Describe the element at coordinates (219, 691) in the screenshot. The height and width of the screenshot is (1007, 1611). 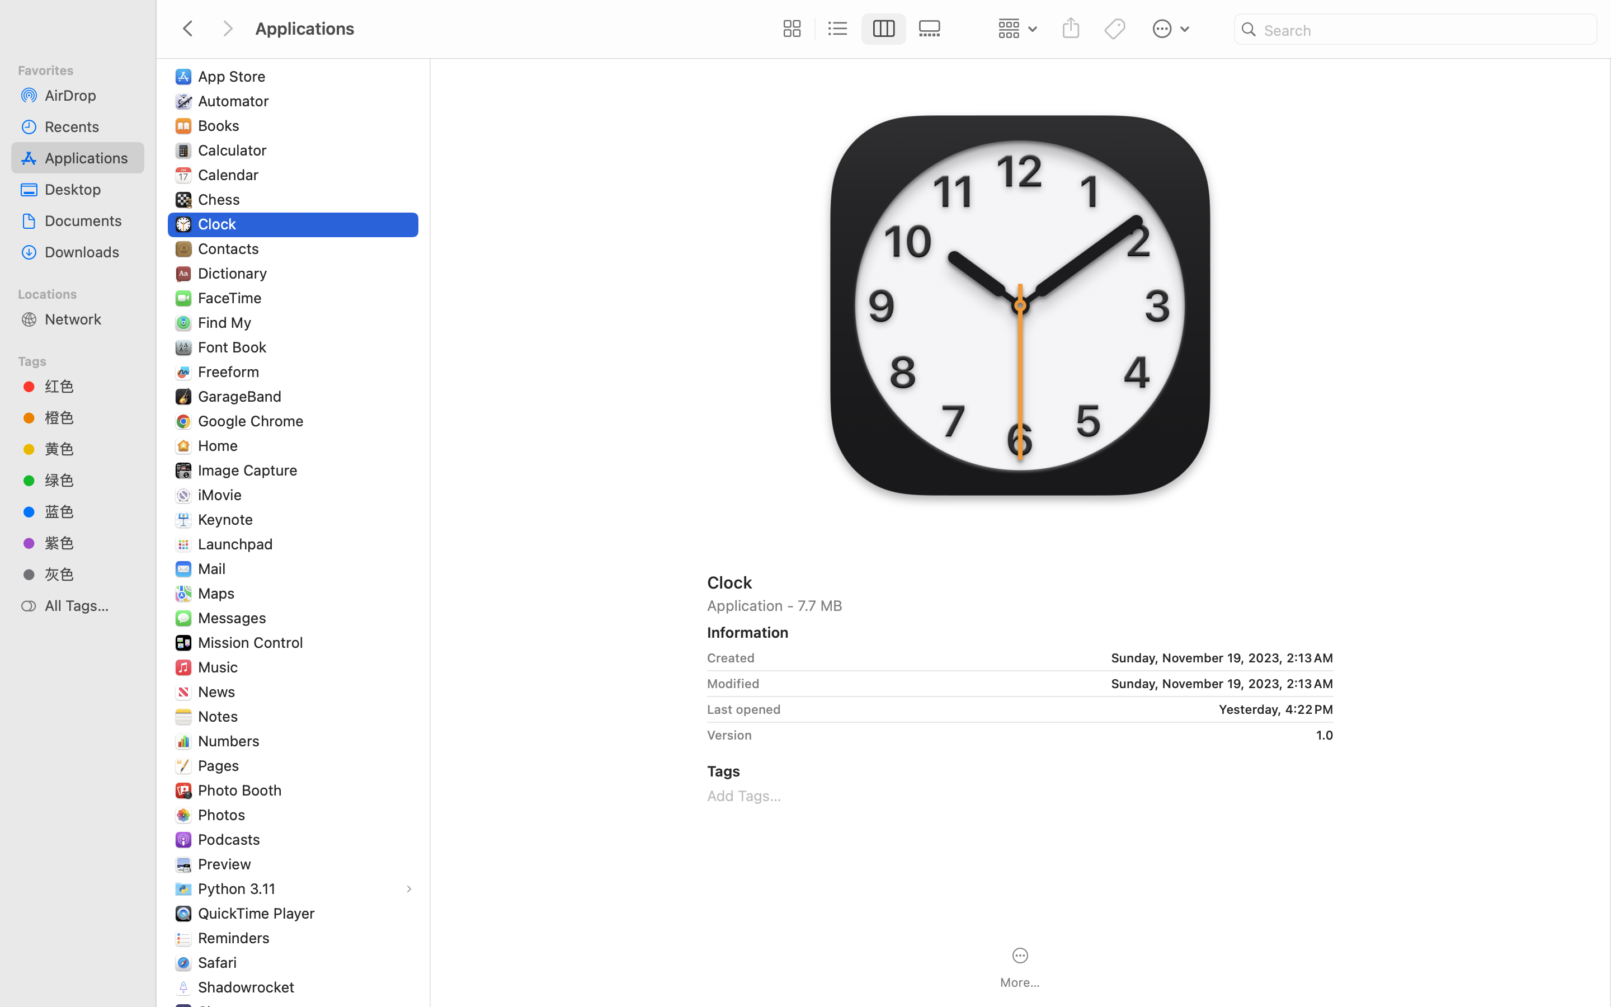
I see `News` at that location.